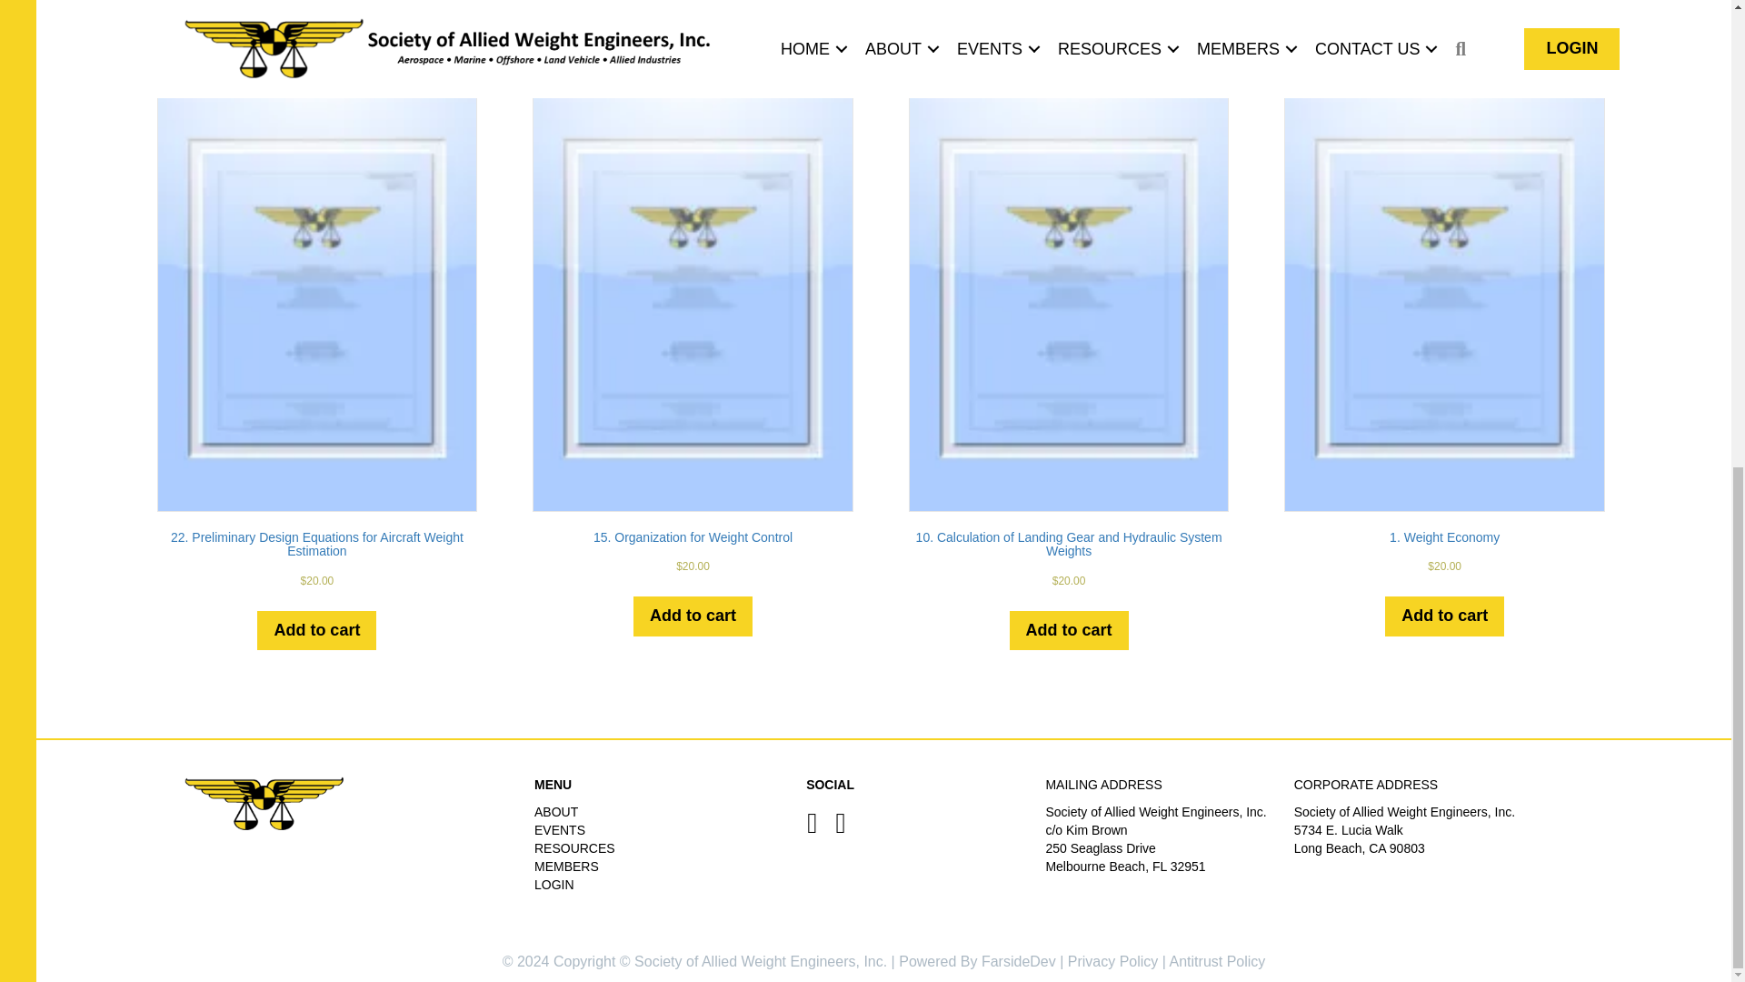 The image size is (1745, 982). What do you see at coordinates (505, 9) in the screenshot?
I see `Technical Paper` at bounding box center [505, 9].